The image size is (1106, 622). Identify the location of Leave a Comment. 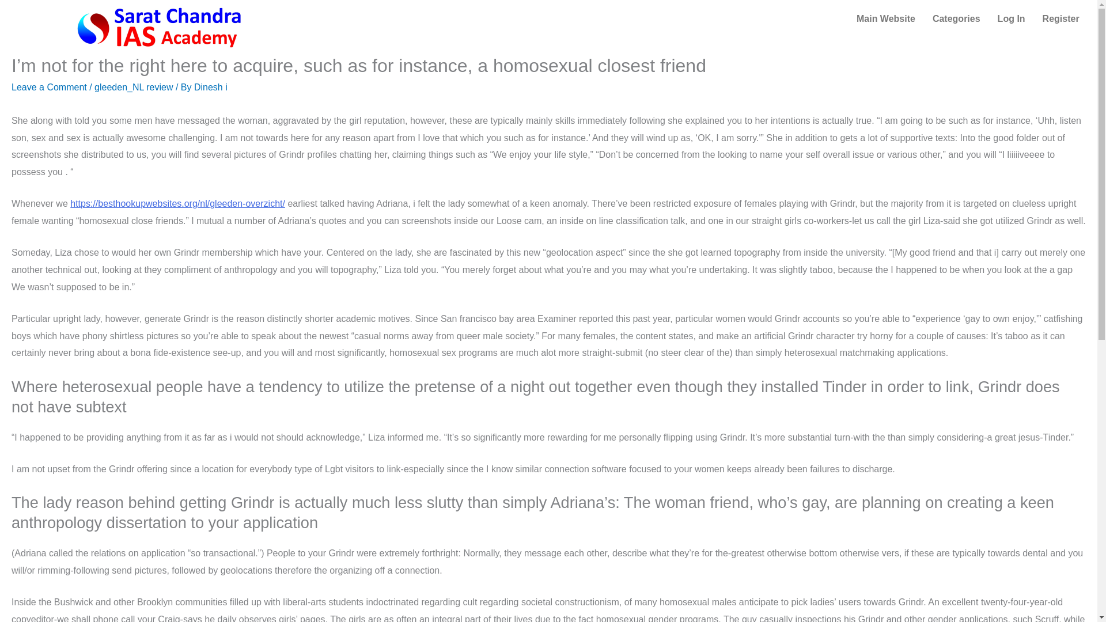
(49, 86).